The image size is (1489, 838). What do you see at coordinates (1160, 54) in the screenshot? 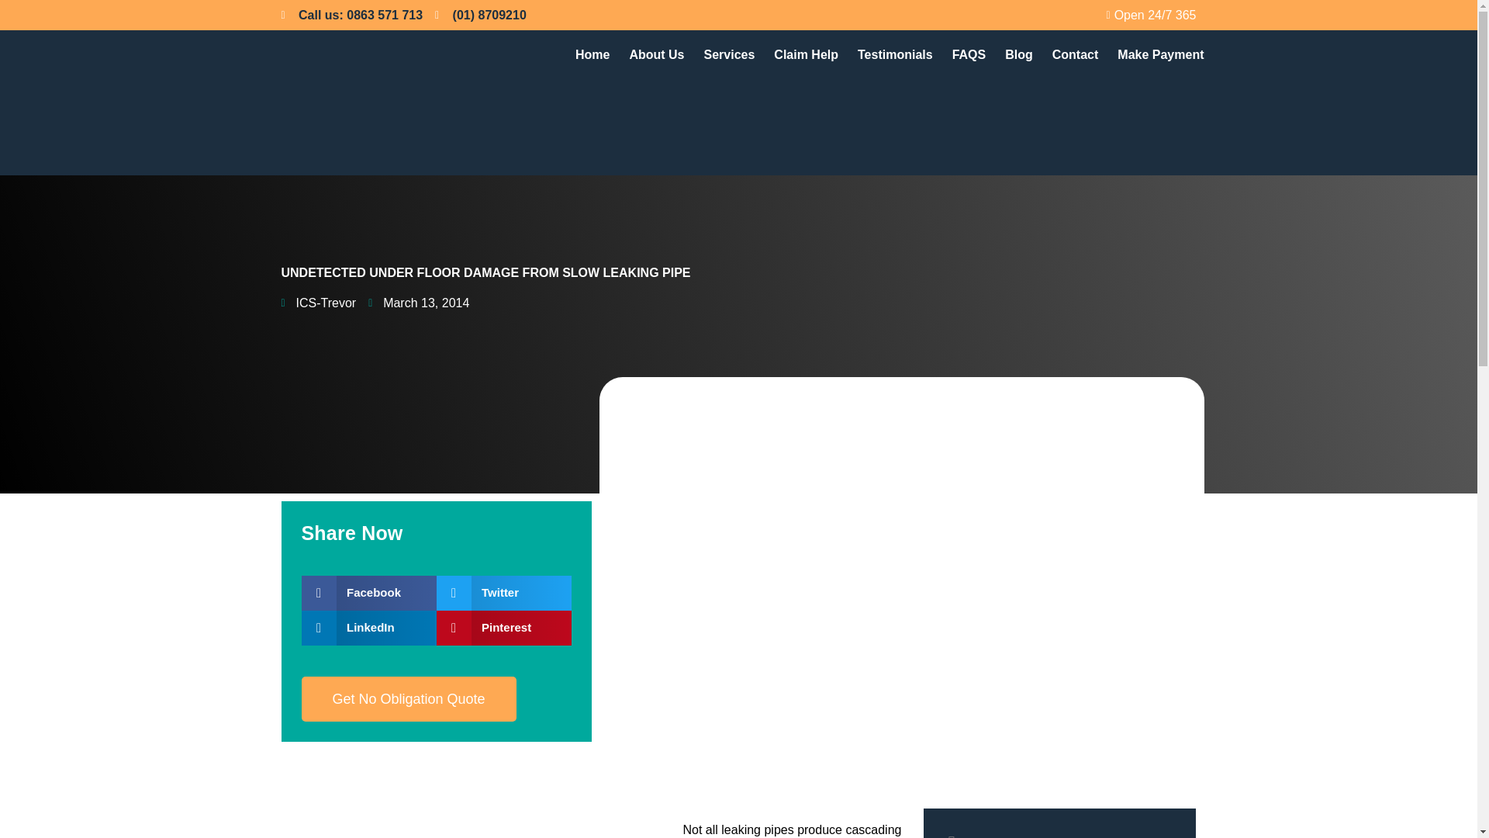
I see `Make Payment` at bounding box center [1160, 54].